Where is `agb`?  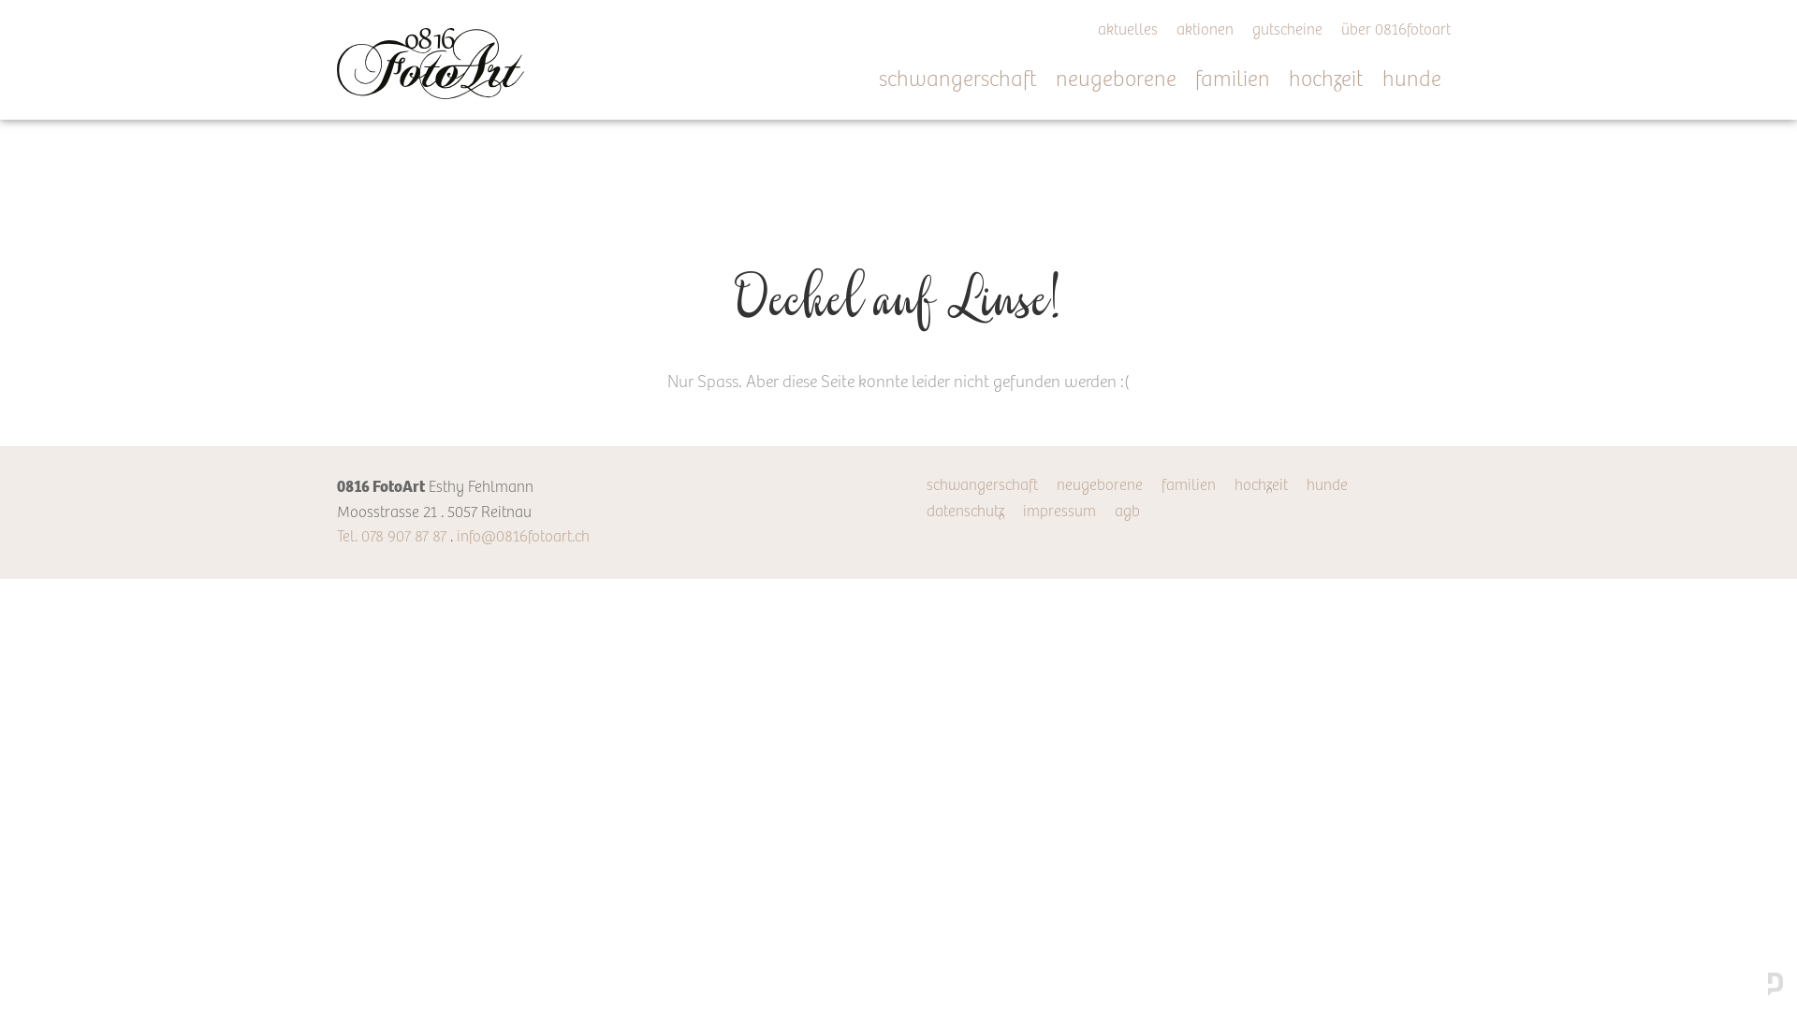
agb is located at coordinates (1127, 512).